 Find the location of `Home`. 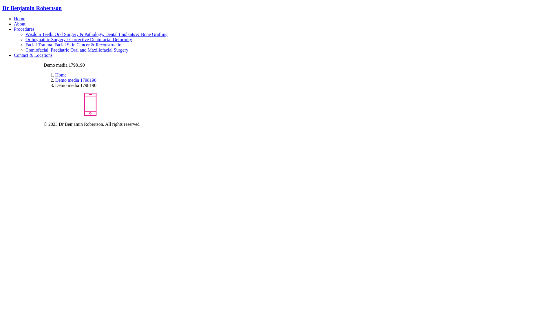

Home is located at coordinates (20, 19).